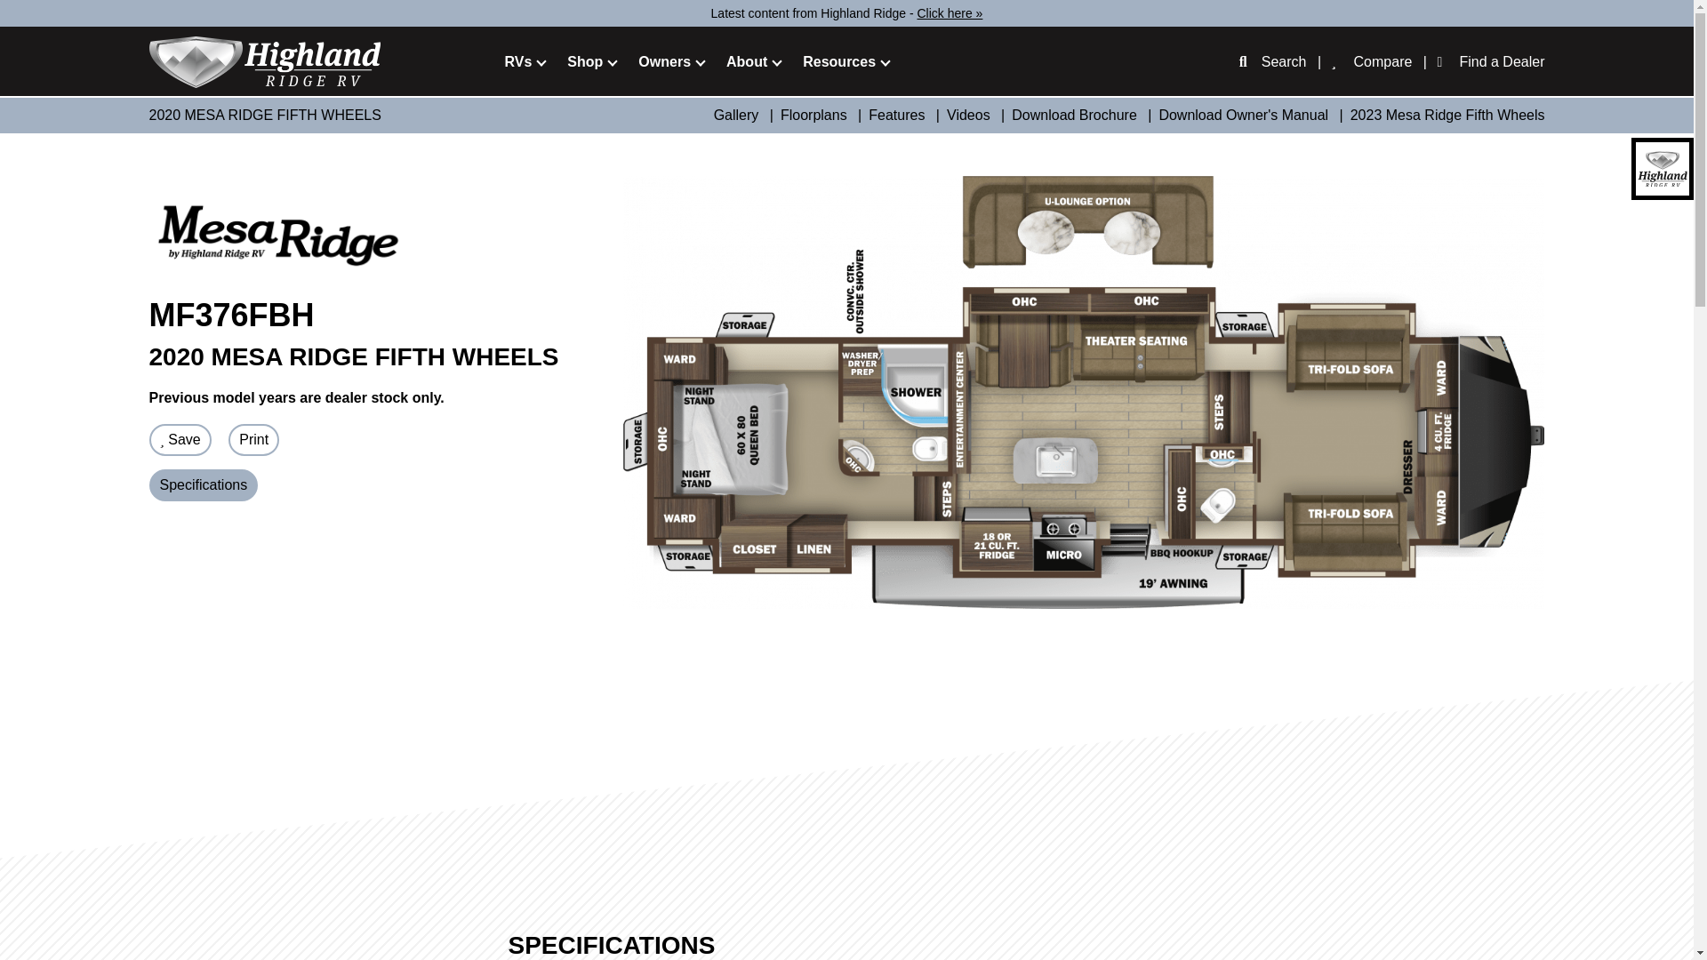 The image size is (1707, 960). Describe the element at coordinates (519, 63) in the screenshot. I see `RVs` at that location.